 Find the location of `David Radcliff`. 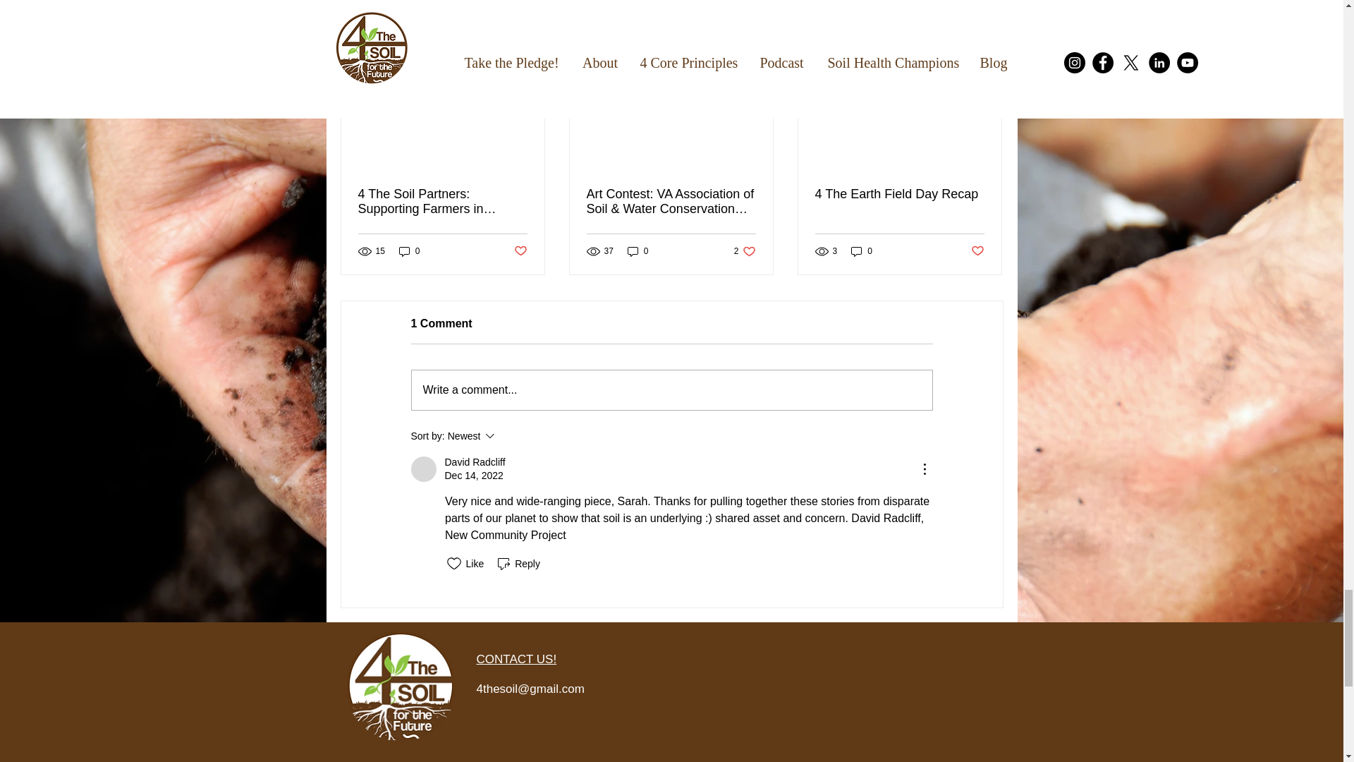

David Radcliff is located at coordinates (423, 468).